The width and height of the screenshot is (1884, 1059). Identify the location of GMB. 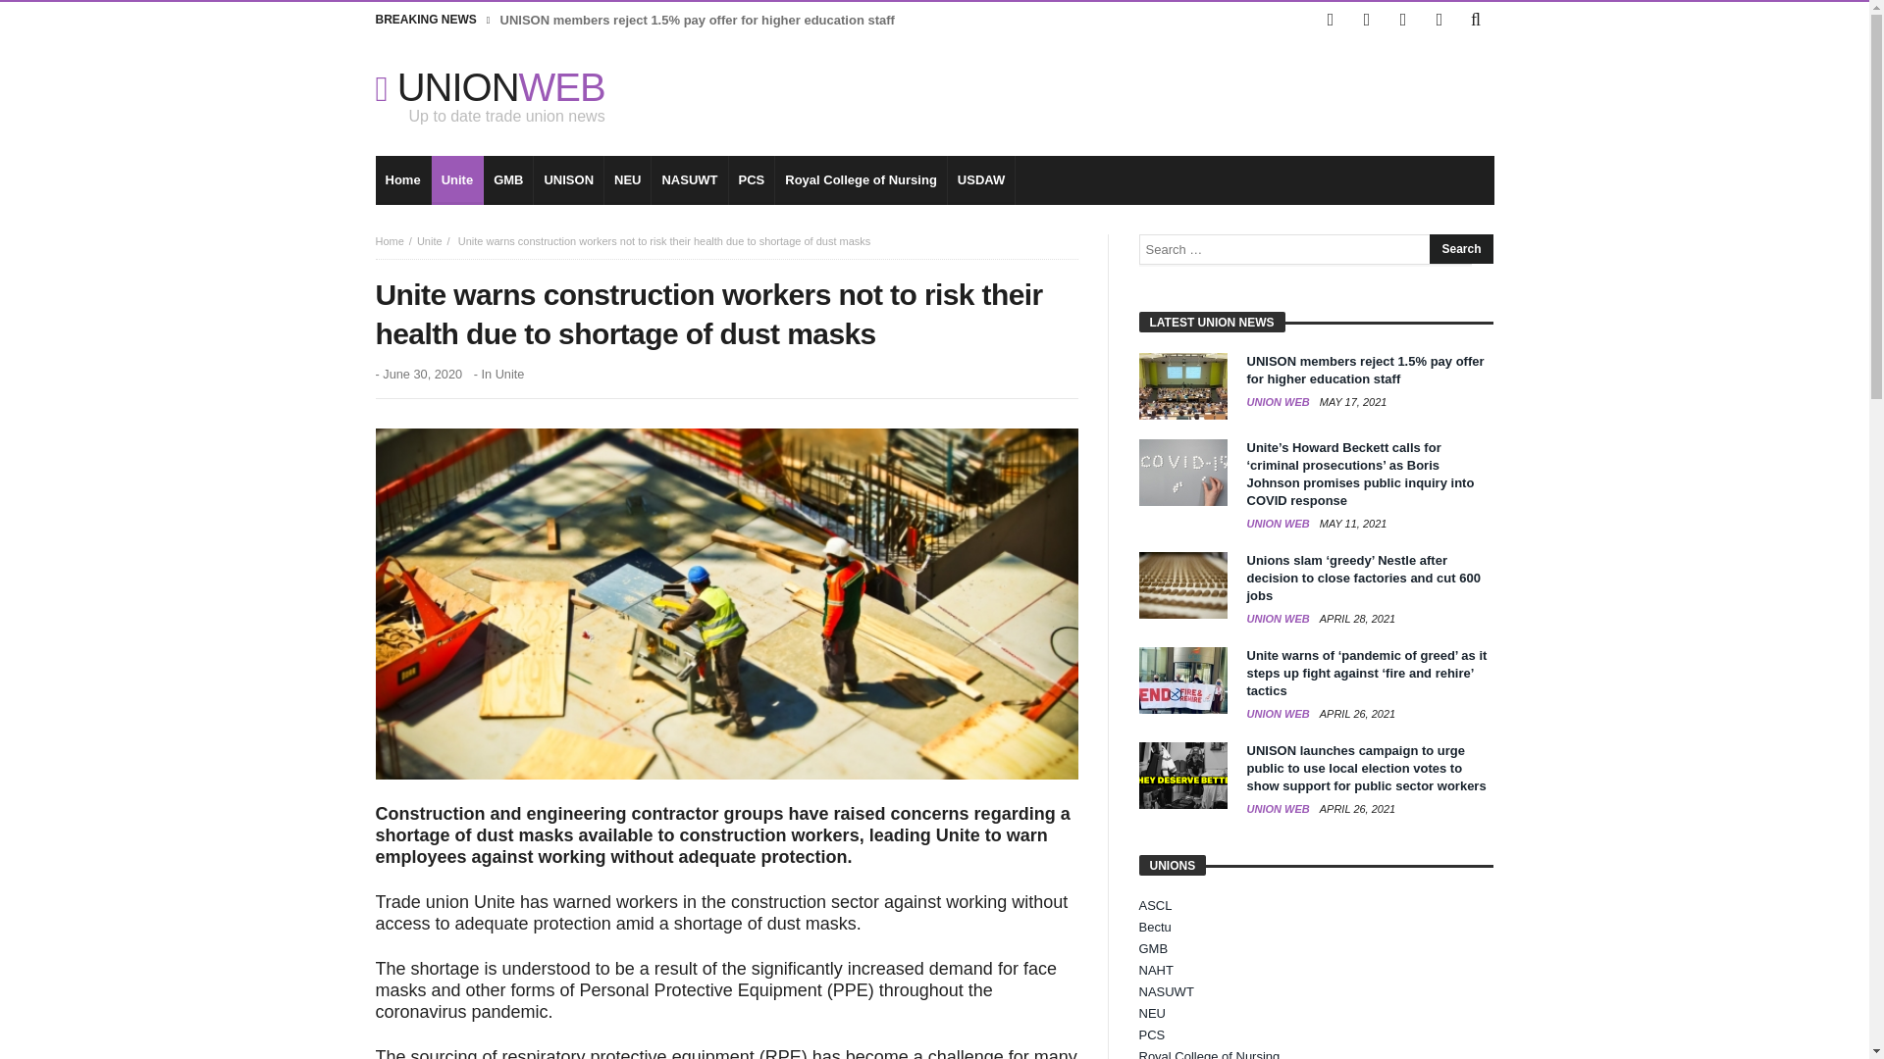
(508, 180).